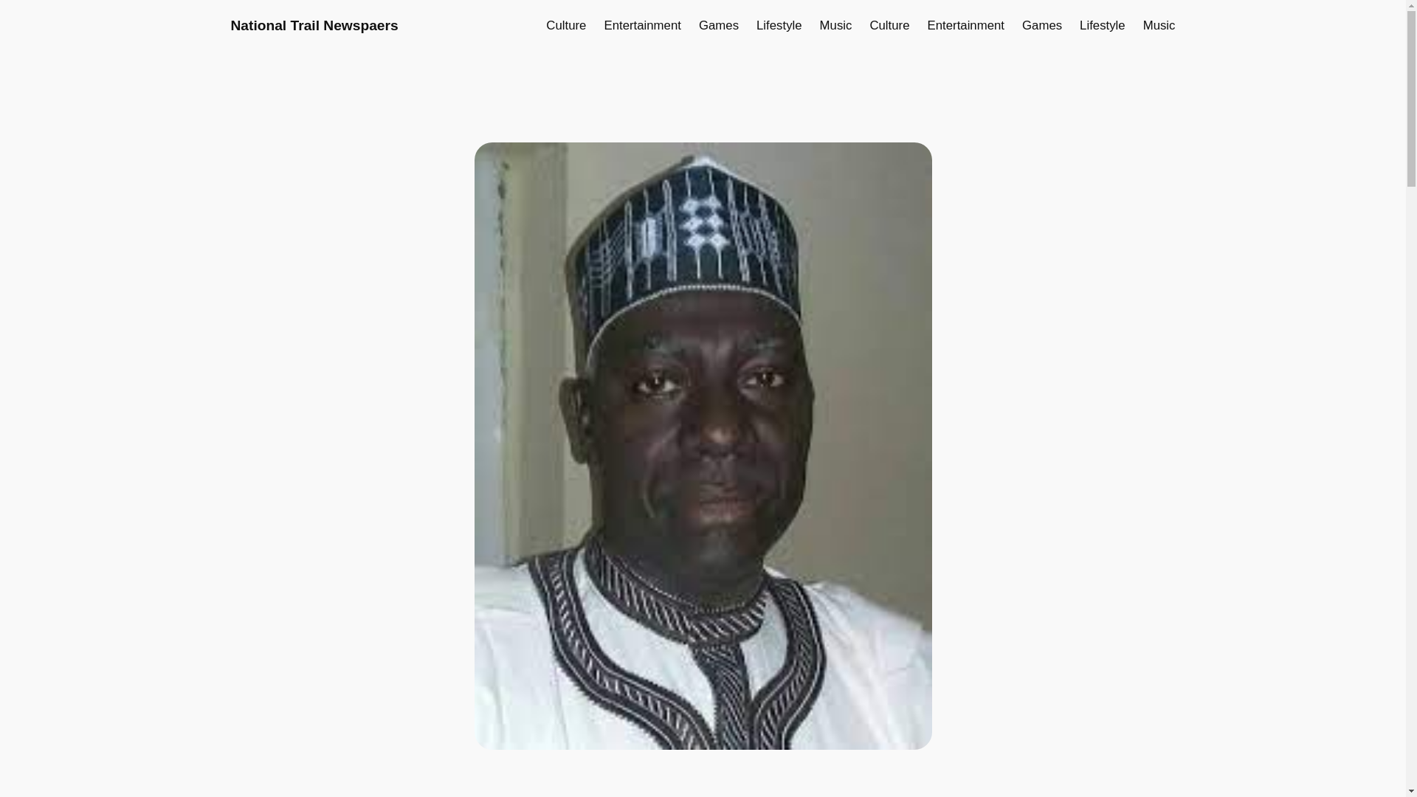 Image resolution: width=1417 pixels, height=797 pixels. Describe the element at coordinates (966, 25) in the screenshot. I see `Entertainment` at that location.